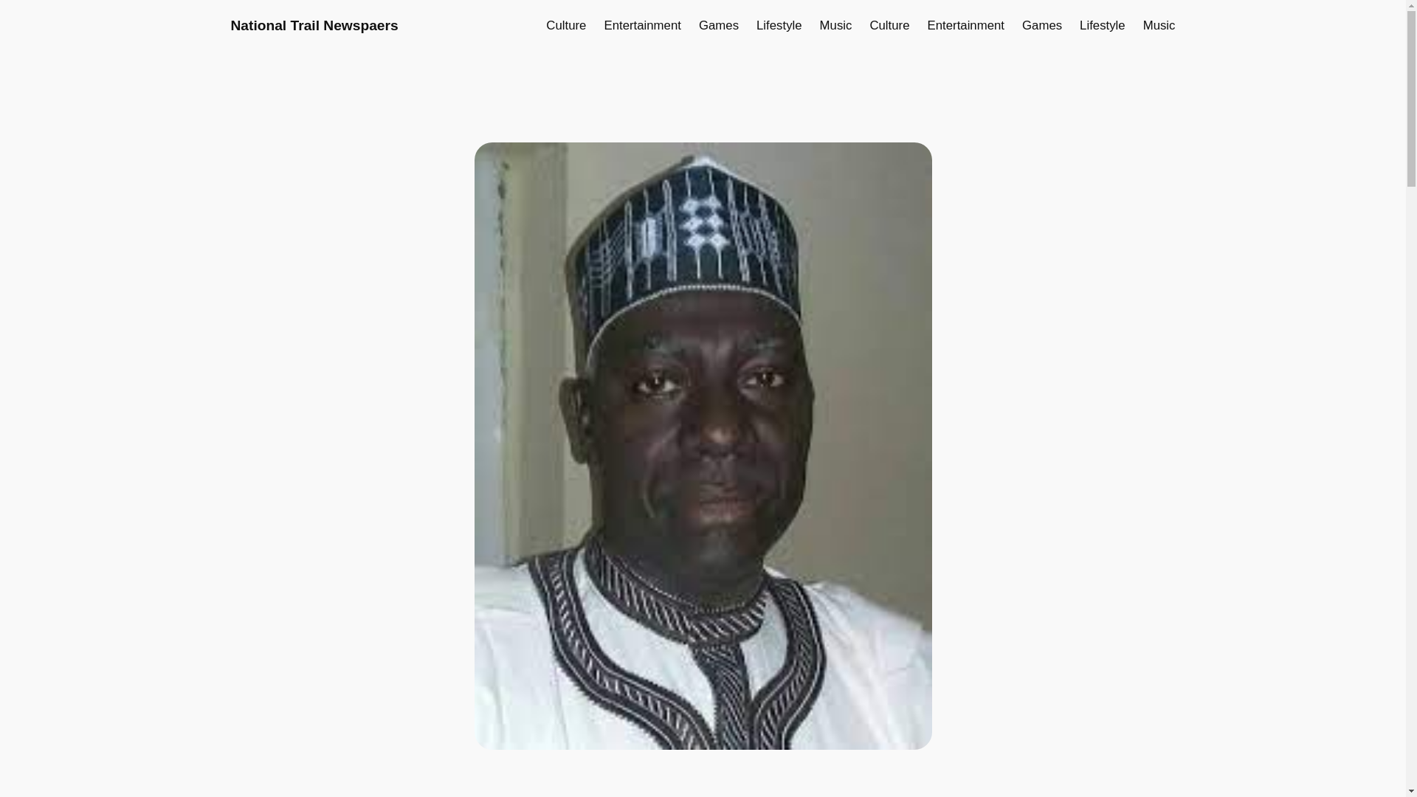 Image resolution: width=1417 pixels, height=797 pixels. Describe the element at coordinates (966, 25) in the screenshot. I see `Entertainment` at that location.